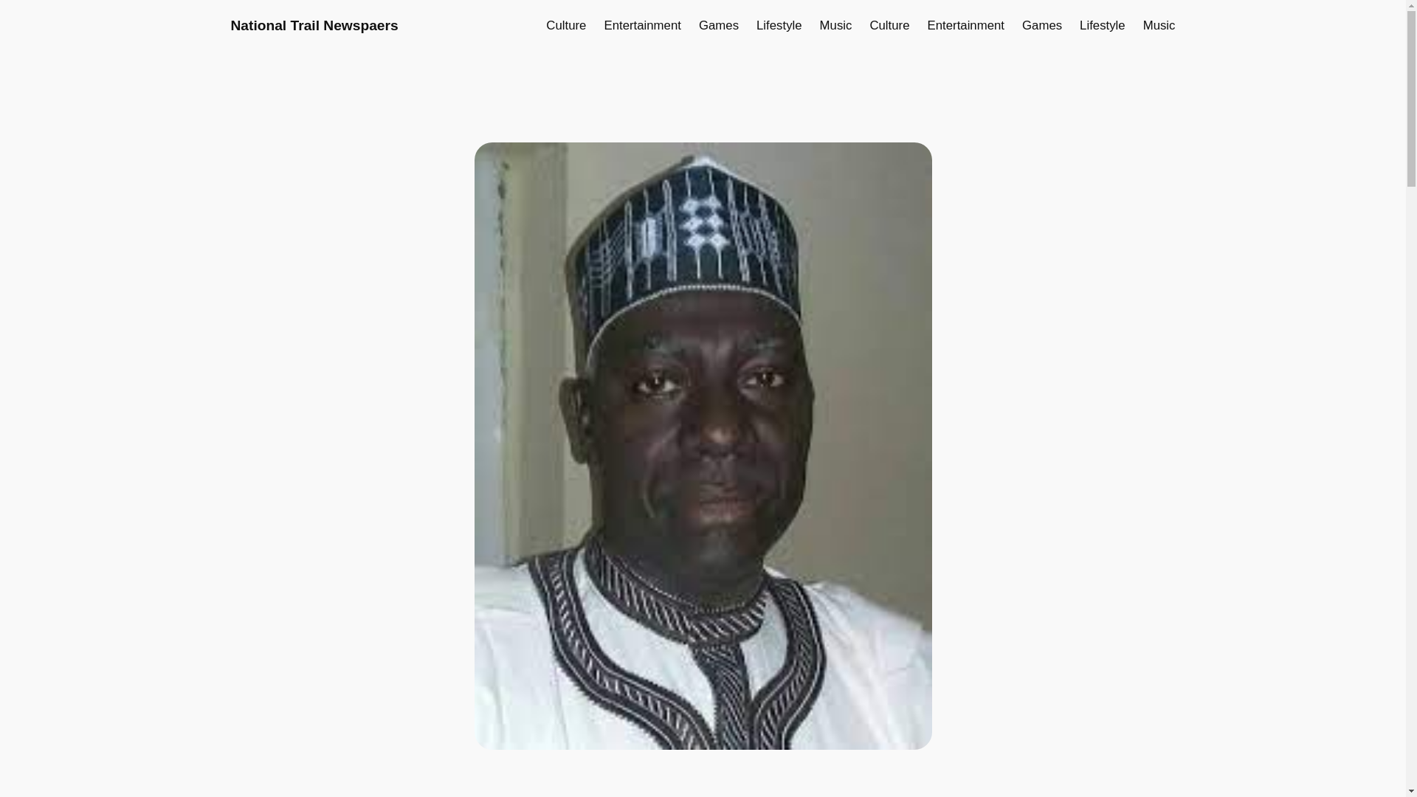 Image resolution: width=1417 pixels, height=797 pixels. Describe the element at coordinates (966, 25) in the screenshot. I see `Entertainment` at that location.